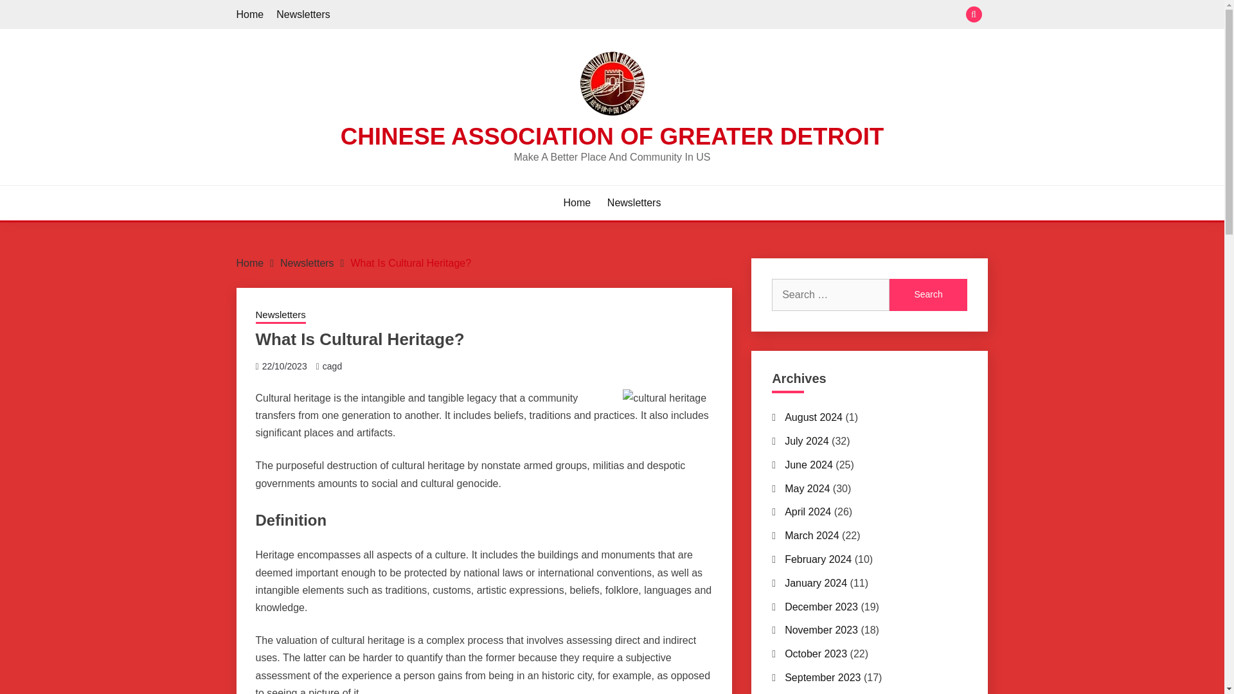 Image resolution: width=1234 pixels, height=694 pixels. I want to click on March 2024, so click(812, 536).